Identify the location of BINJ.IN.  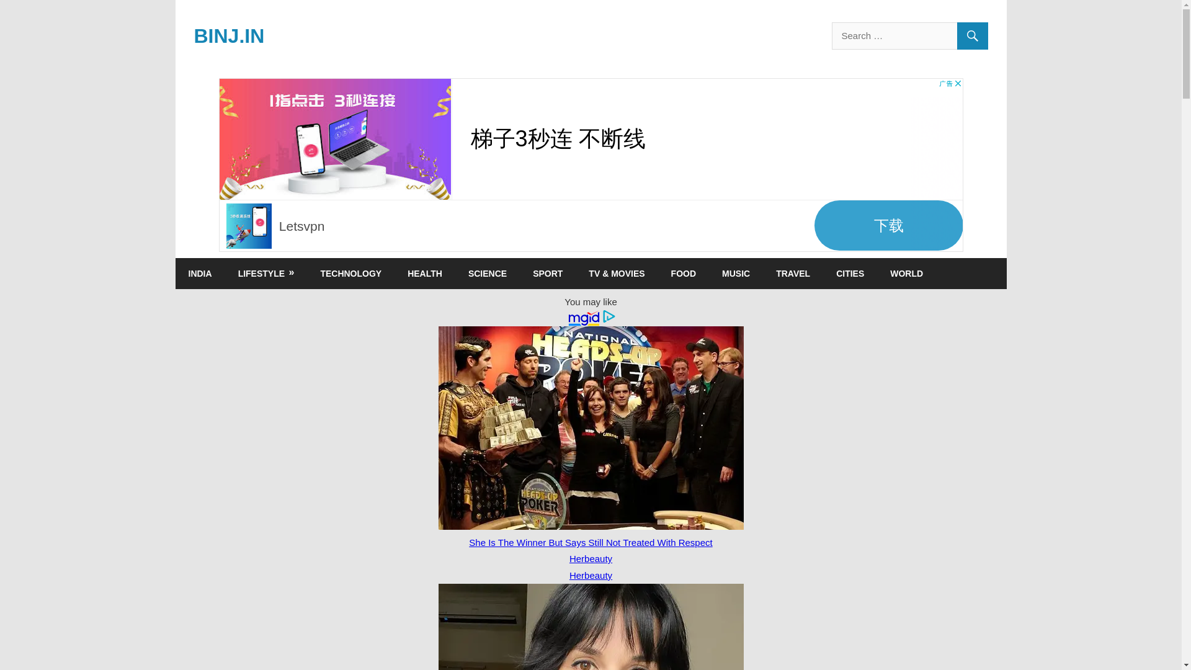
(228, 35).